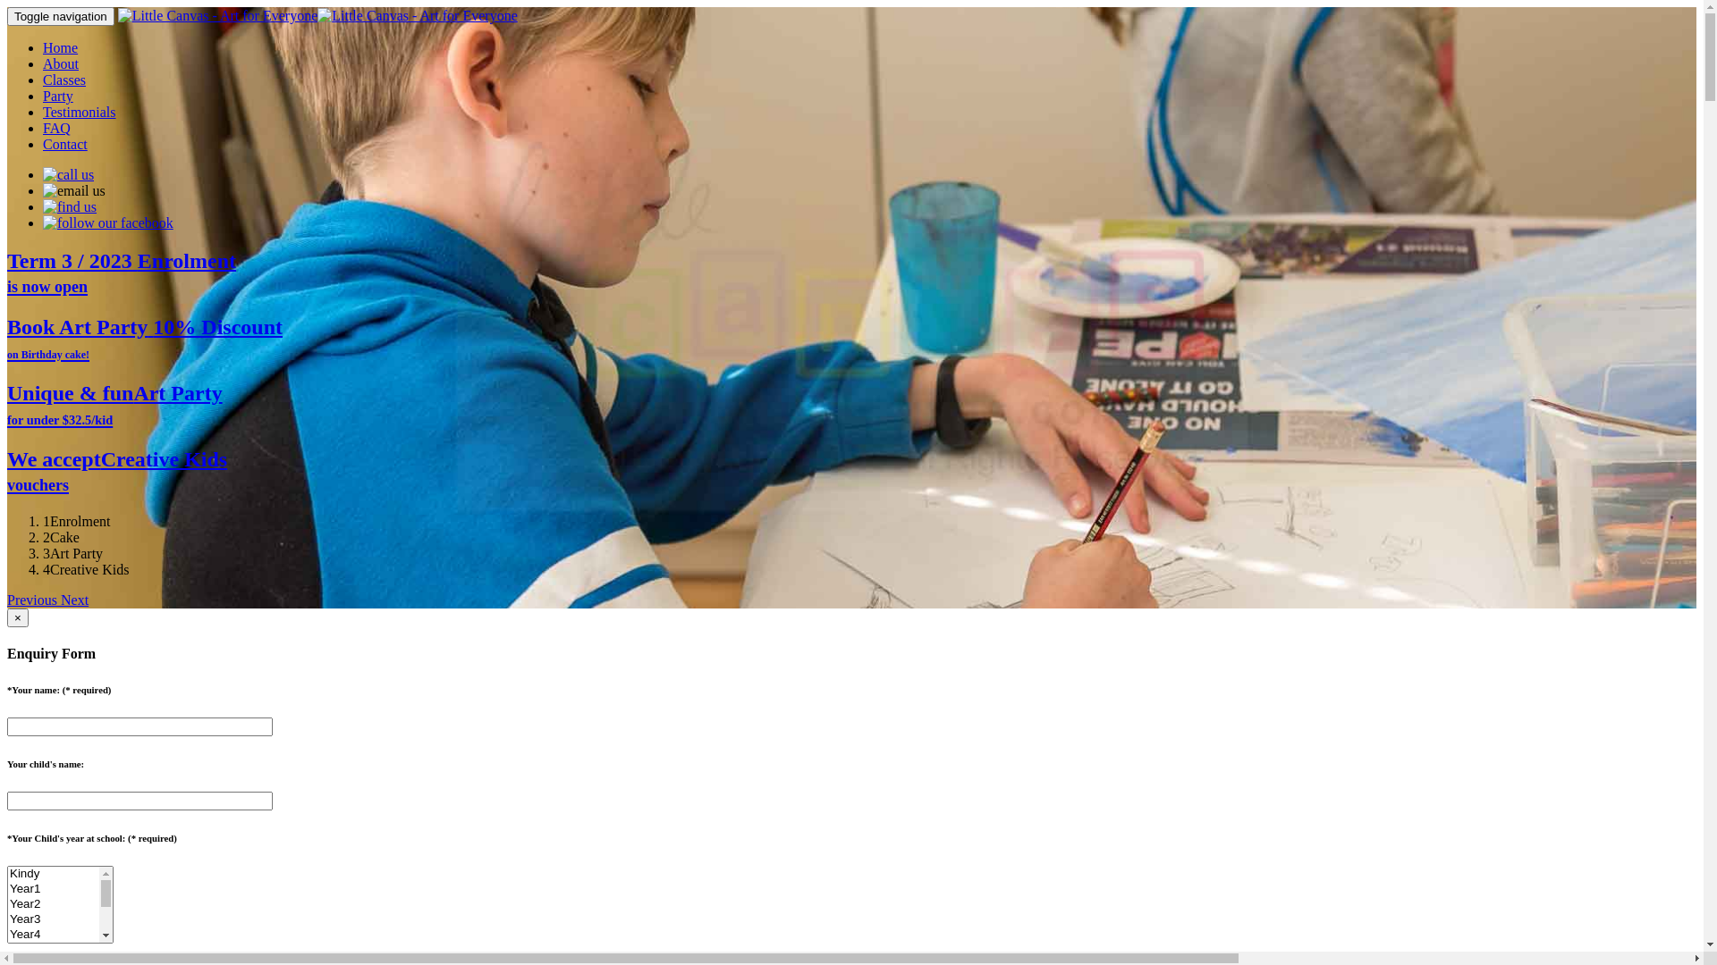  What do you see at coordinates (61, 48) in the screenshot?
I see `Home` at bounding box center [61, 48].